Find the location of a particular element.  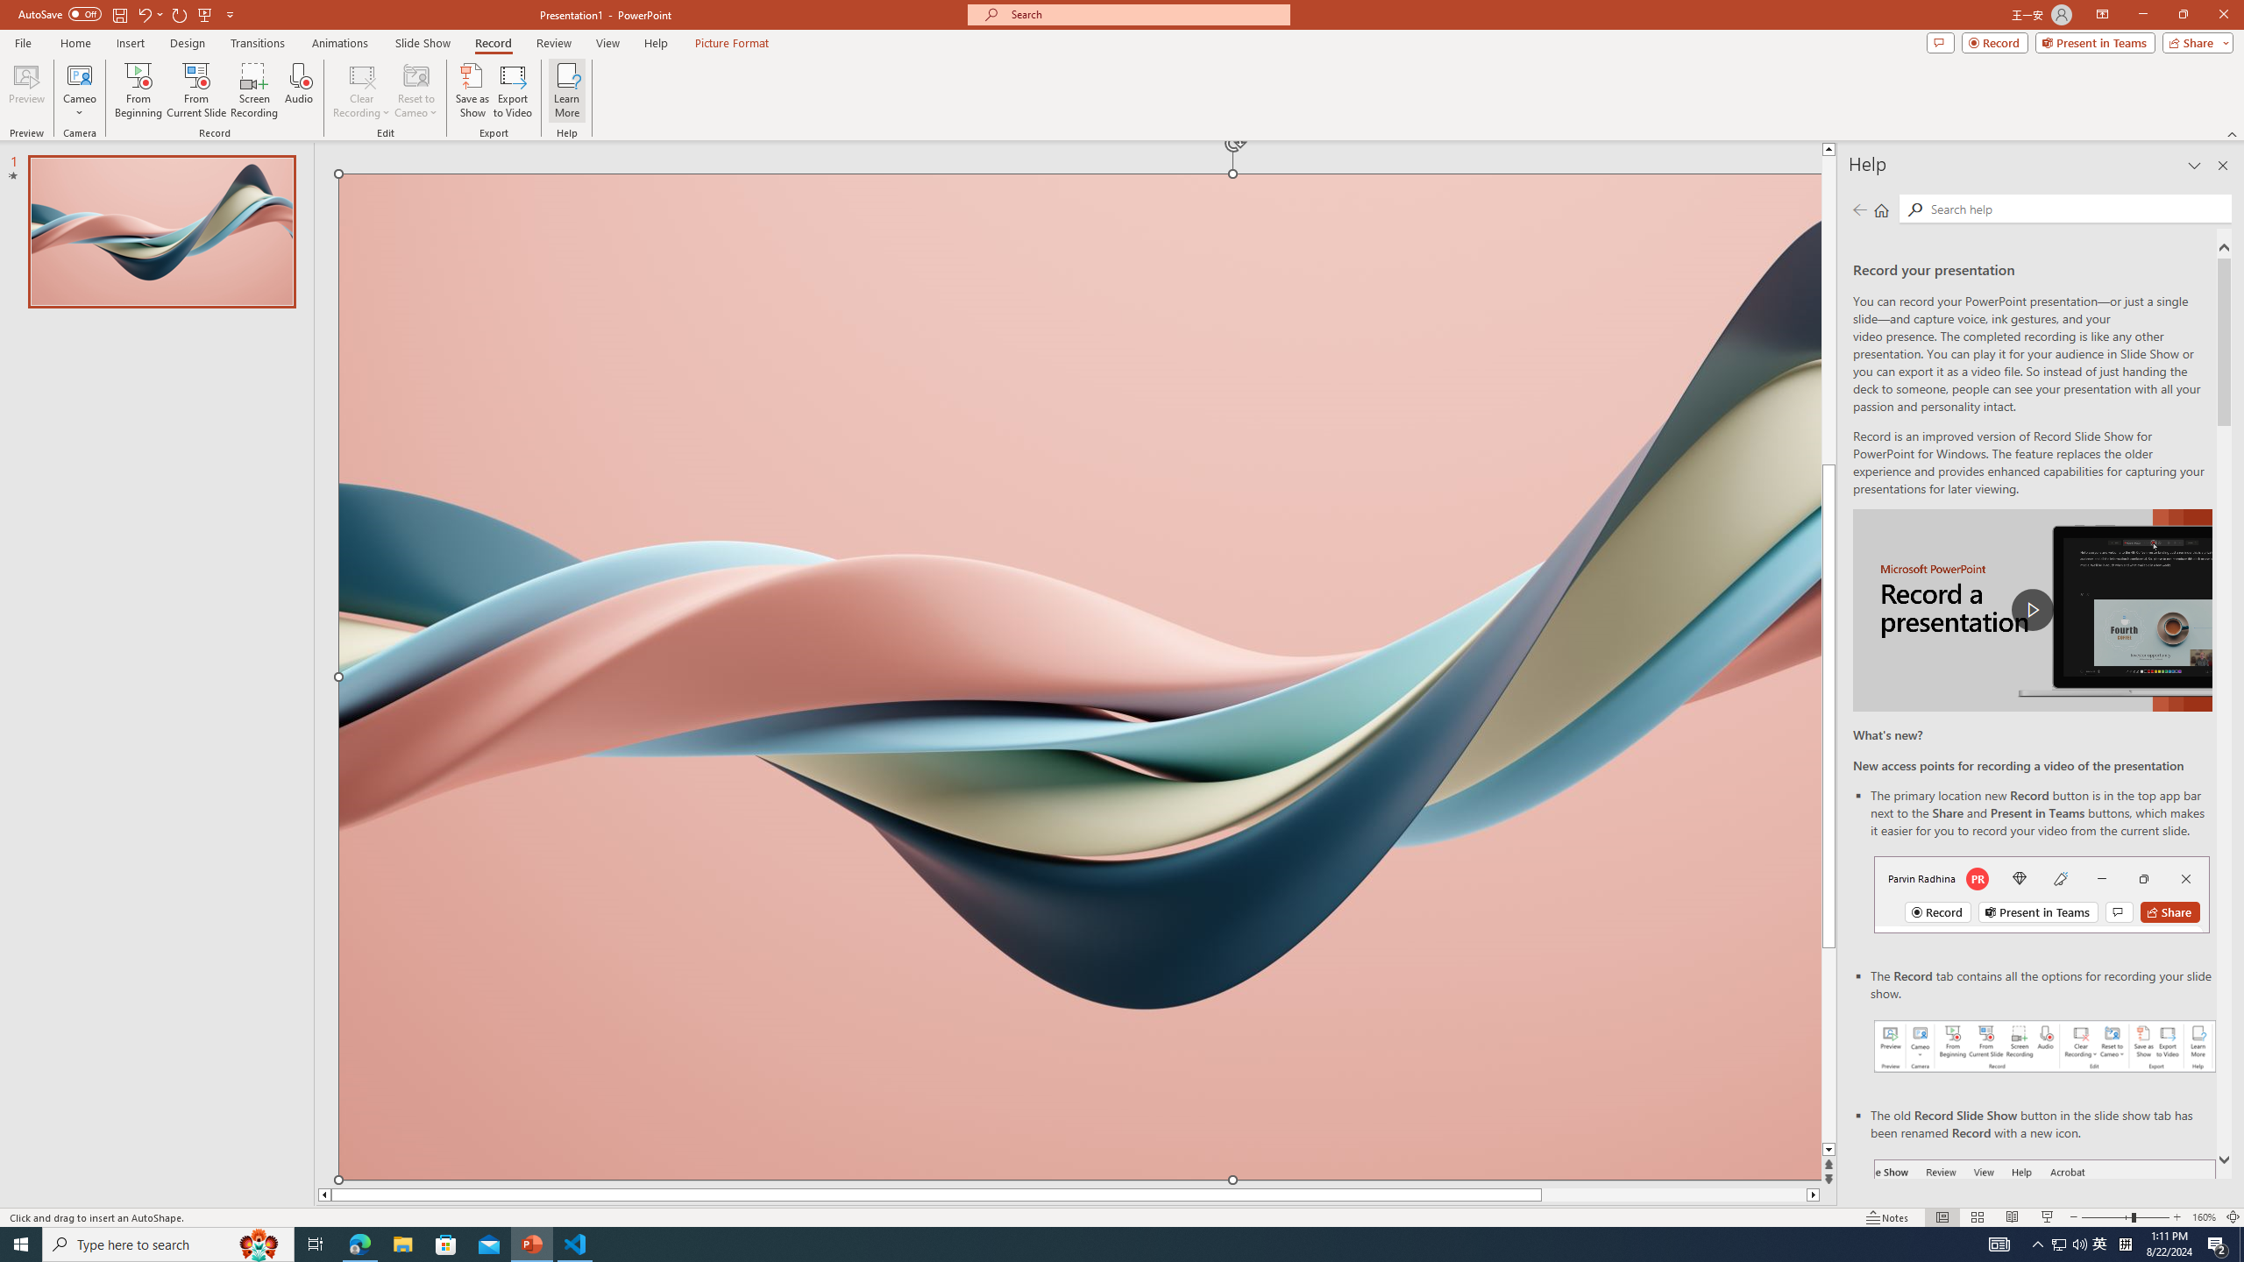

View is located at coordinates (608, 43).